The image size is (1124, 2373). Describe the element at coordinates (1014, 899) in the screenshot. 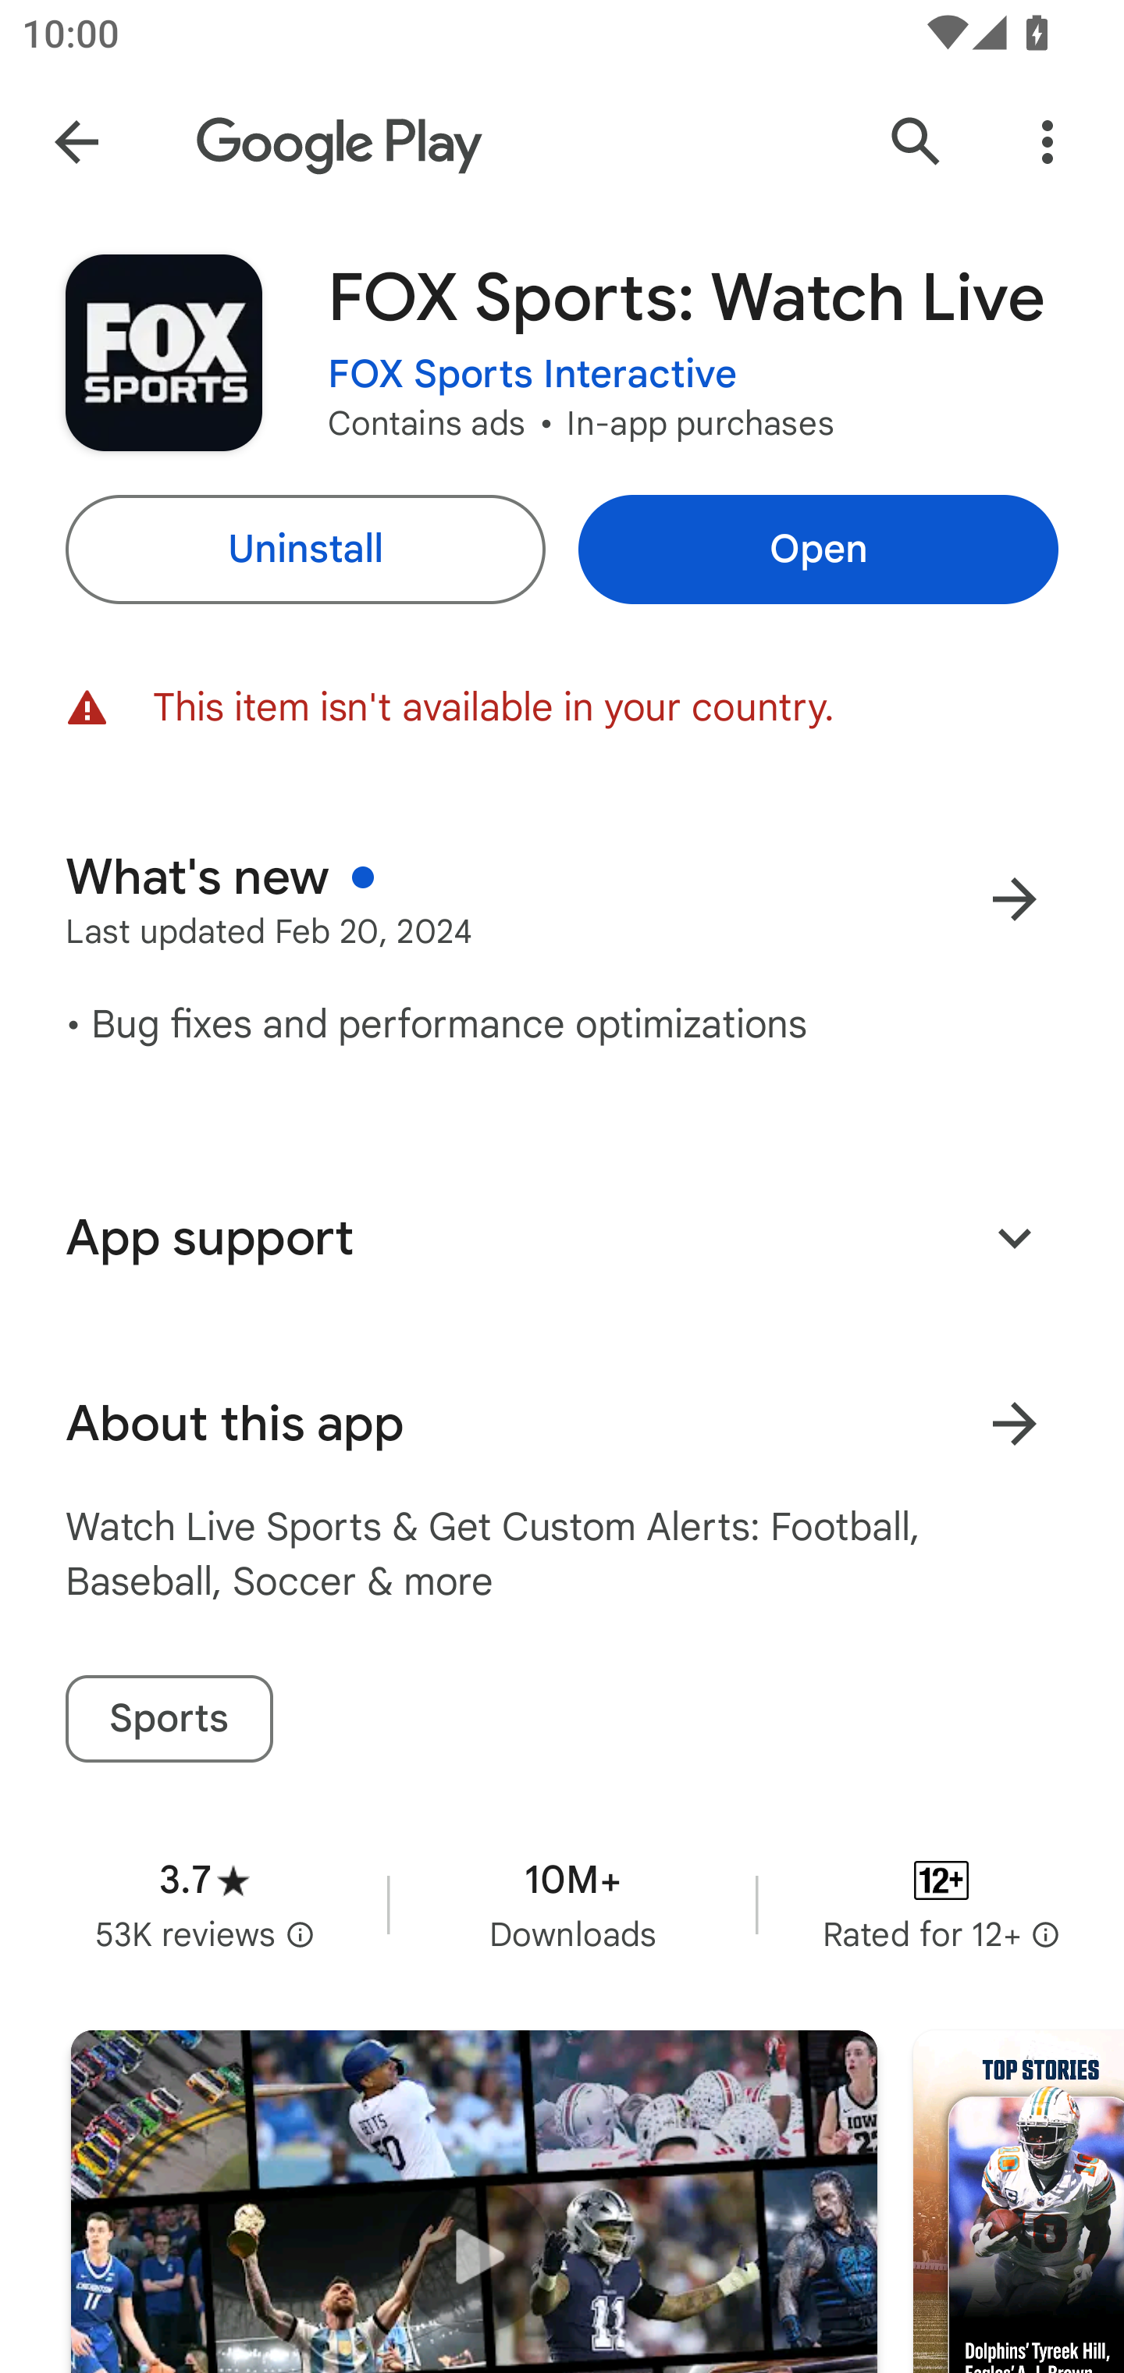

I see `More results for What's new` at that location.